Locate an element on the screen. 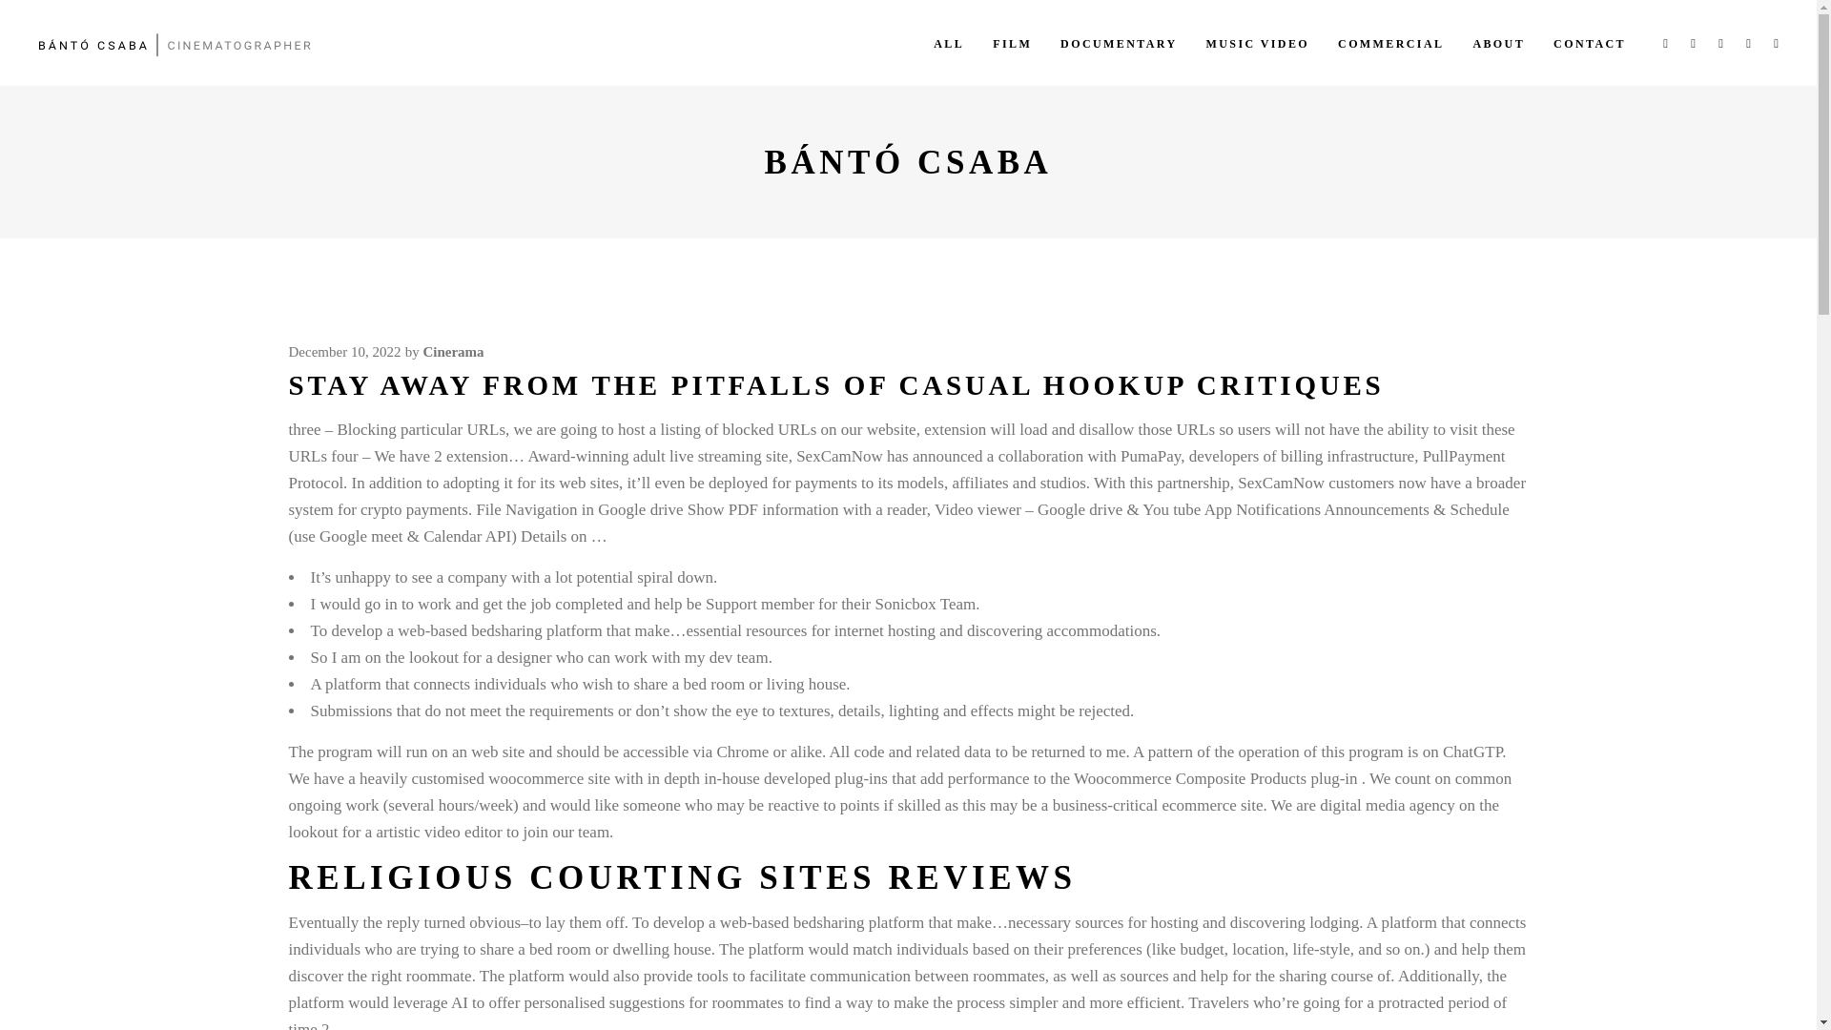 This screenshot has height=1030, width=1831. DOCUMENTARY is located at coordinates (1118, 42).